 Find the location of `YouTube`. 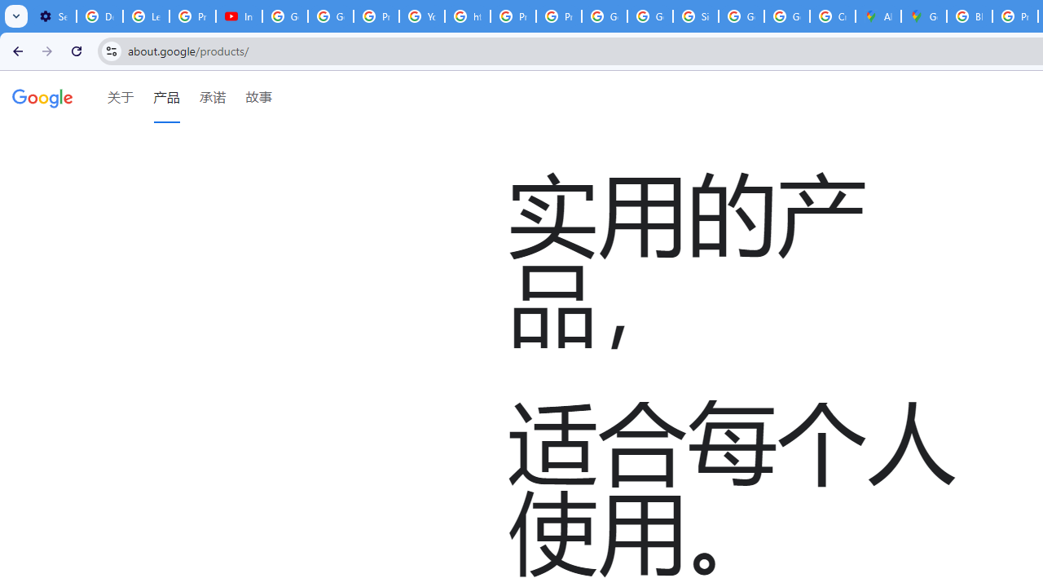

YouTube is located at coordinates (422, 16).